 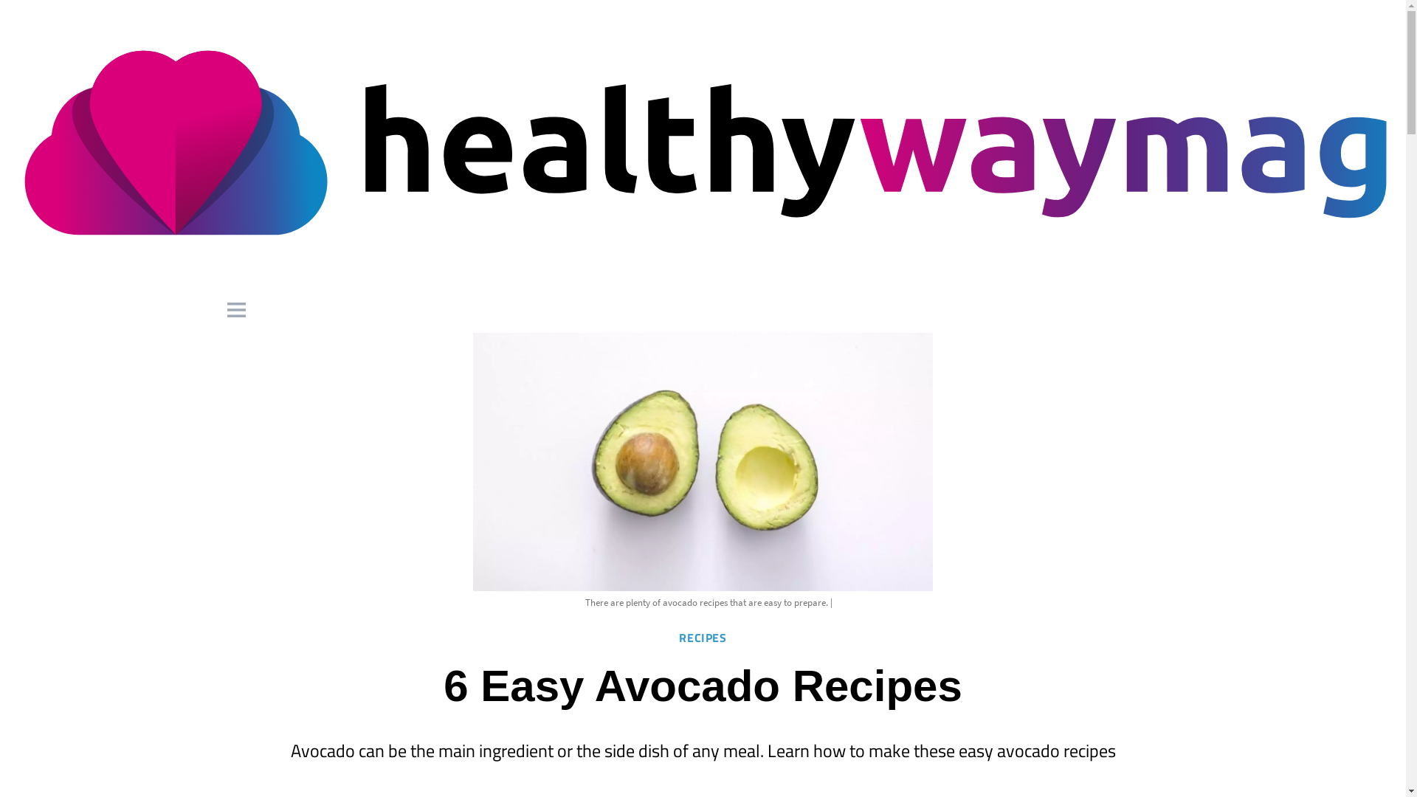 I want to click on RECIPES, so click(x=702, y=638).